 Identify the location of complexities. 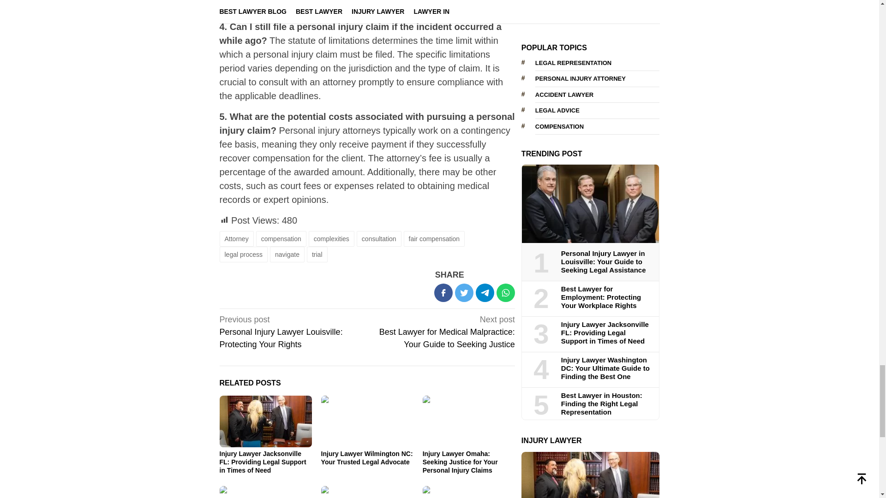
(331, 239).